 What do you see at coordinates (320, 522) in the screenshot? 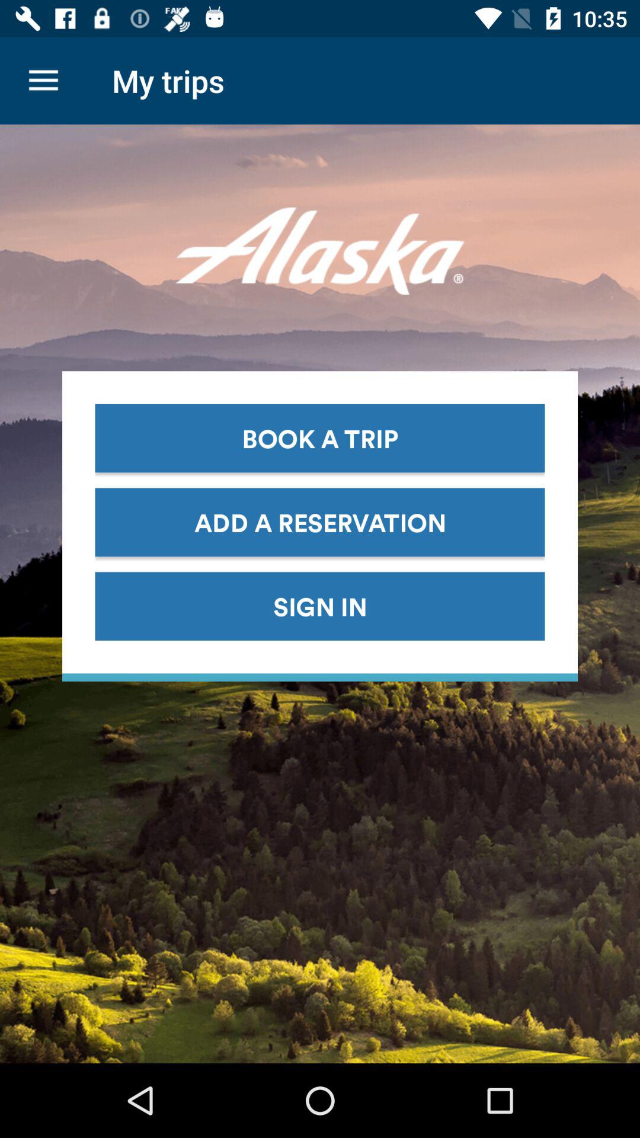
I see `flip until the add a reservation icon` at bounding box center [320, 522].